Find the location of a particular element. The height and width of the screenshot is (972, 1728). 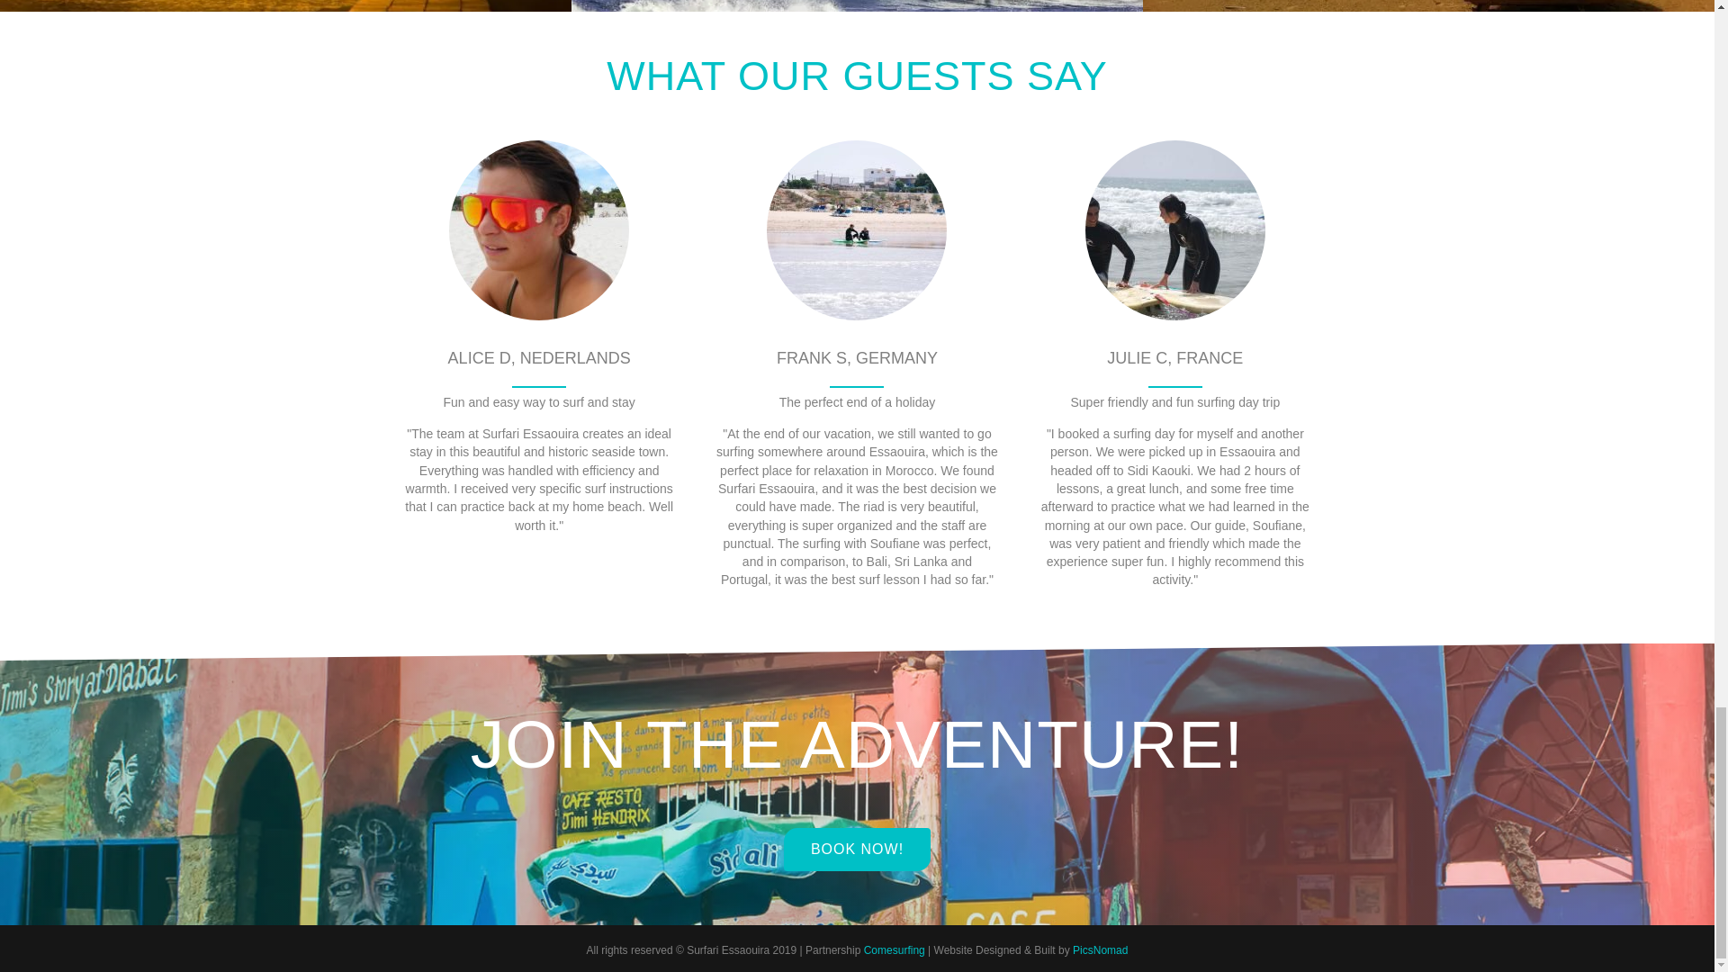

Comesurfing is located at coordinates (895, 949).